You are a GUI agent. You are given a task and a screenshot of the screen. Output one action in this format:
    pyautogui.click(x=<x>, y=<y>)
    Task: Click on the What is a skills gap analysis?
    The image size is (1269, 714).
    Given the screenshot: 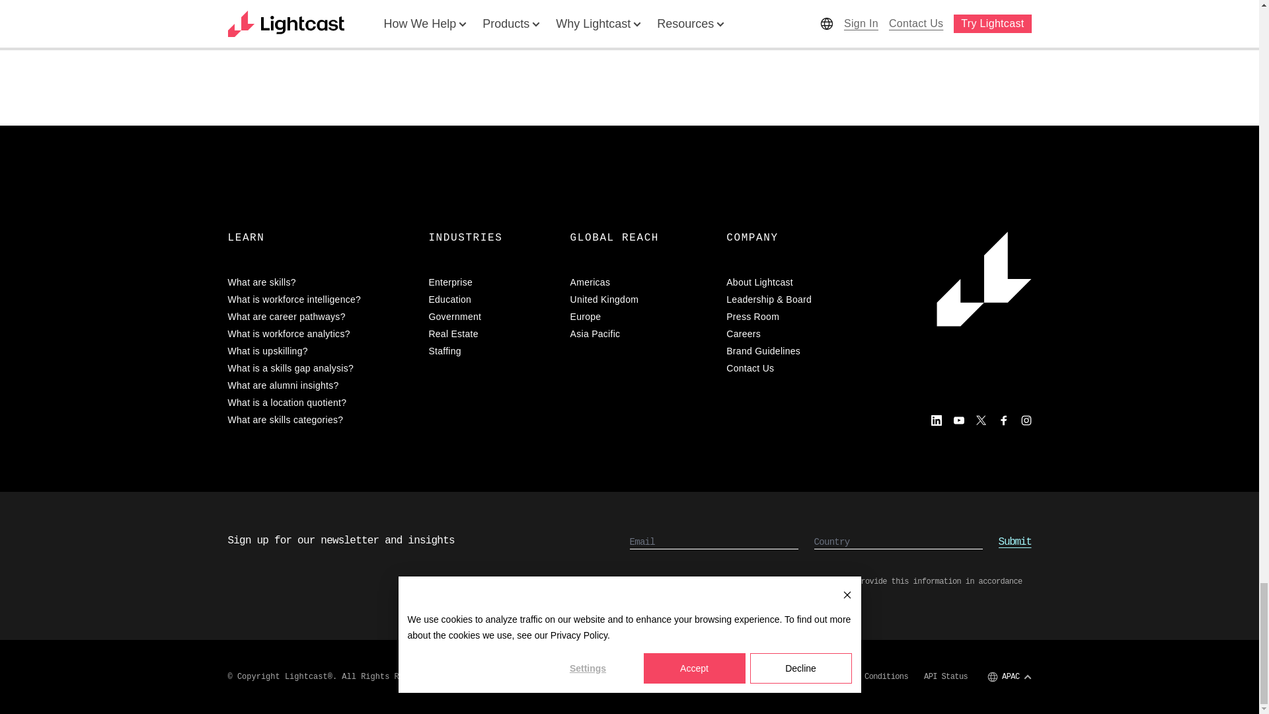 What is the action you would take?
    pyautogui.click(x=320, y=368)
    